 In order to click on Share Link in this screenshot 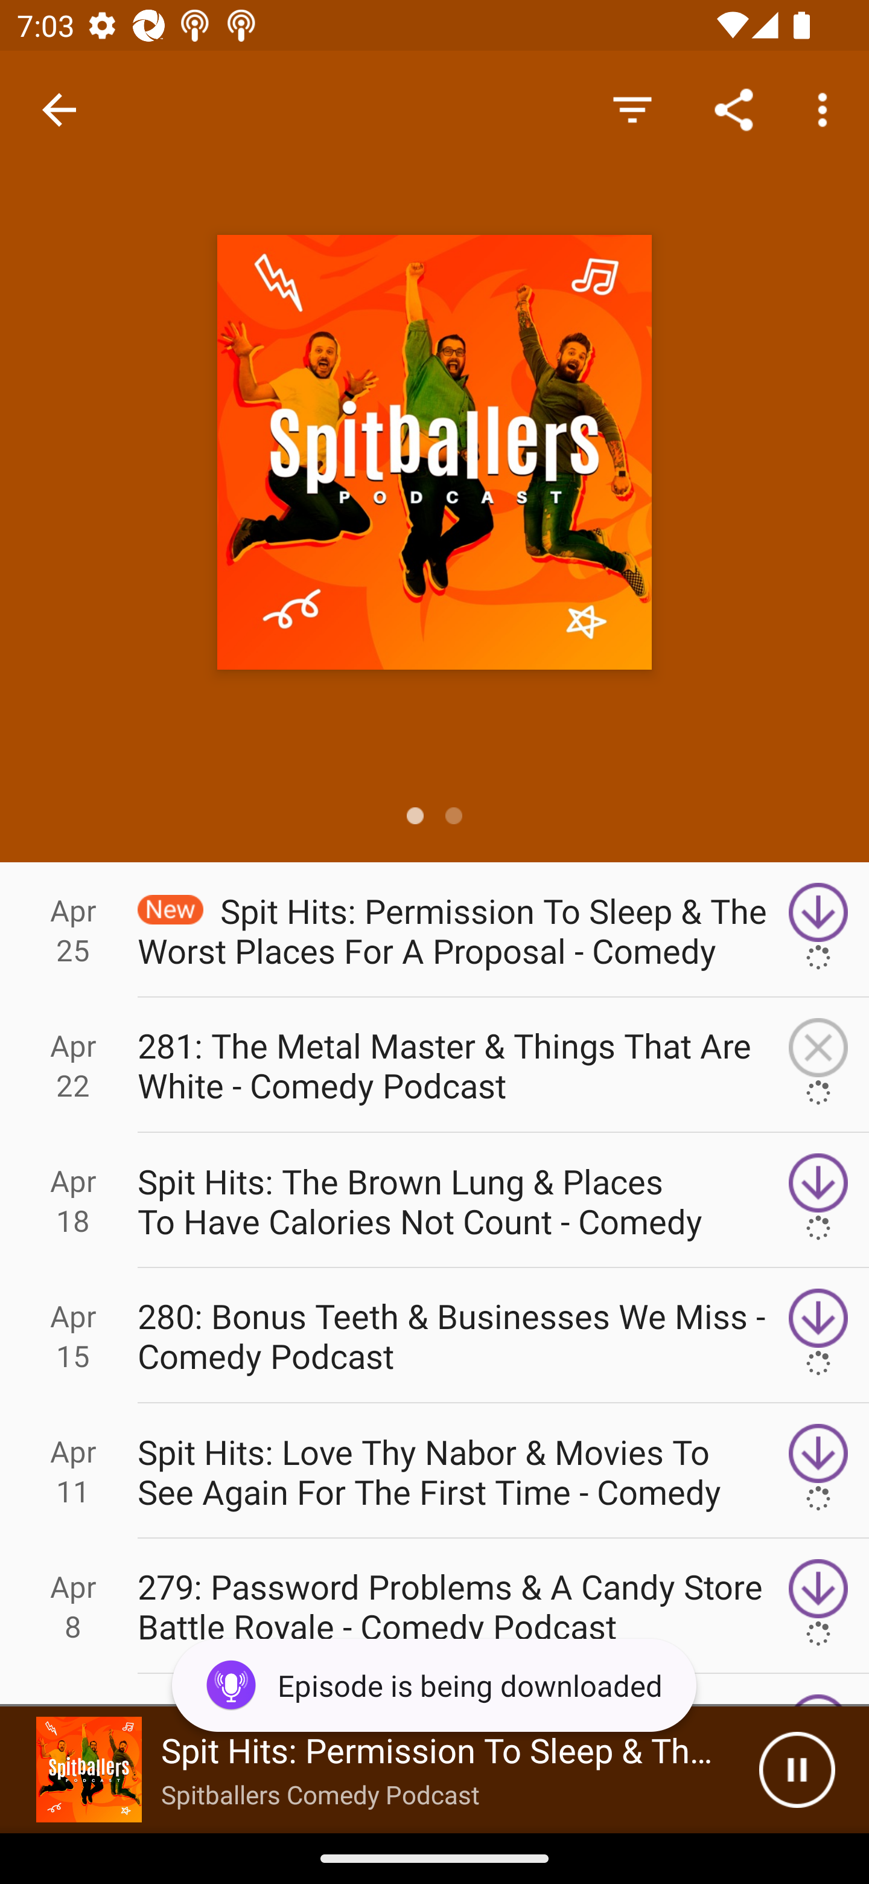, I will do `click(734, 109)`.